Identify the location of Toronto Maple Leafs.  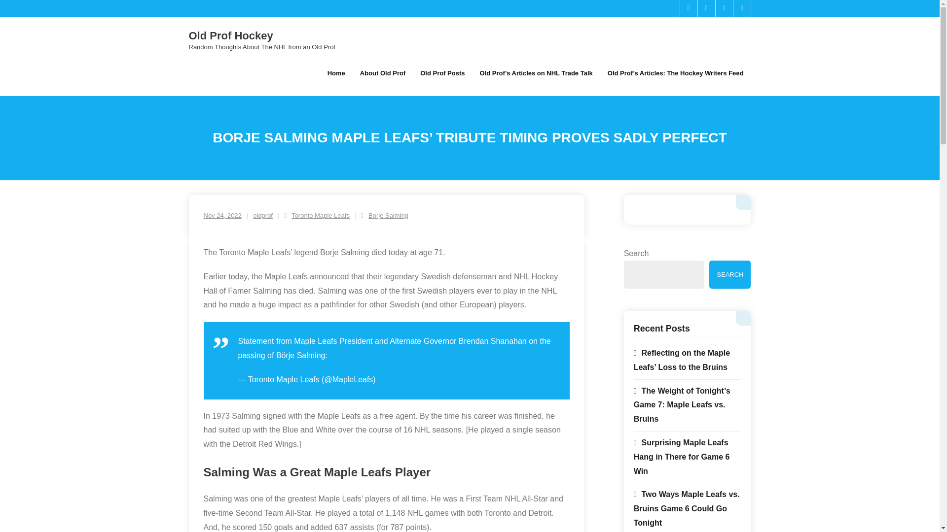
(321, 215).